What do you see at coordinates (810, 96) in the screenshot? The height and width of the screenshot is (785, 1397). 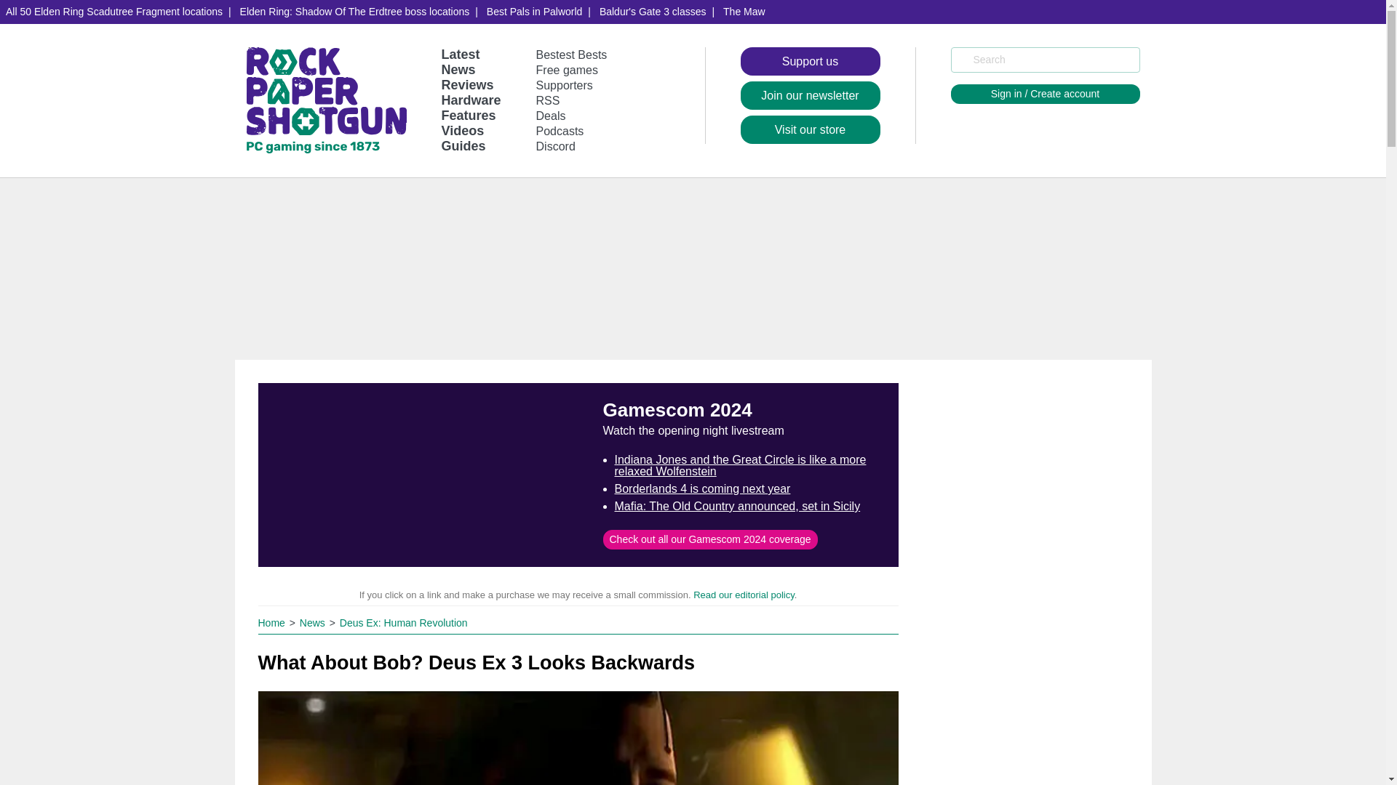 I see `Join our newsletter` at bounding box center [810, 96].